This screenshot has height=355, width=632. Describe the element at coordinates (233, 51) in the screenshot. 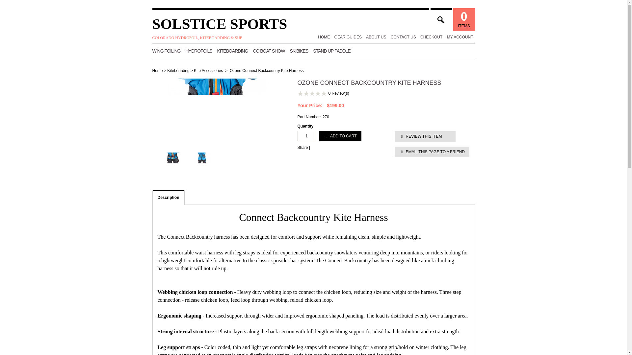

I see `KITEBOARDING` at that location.